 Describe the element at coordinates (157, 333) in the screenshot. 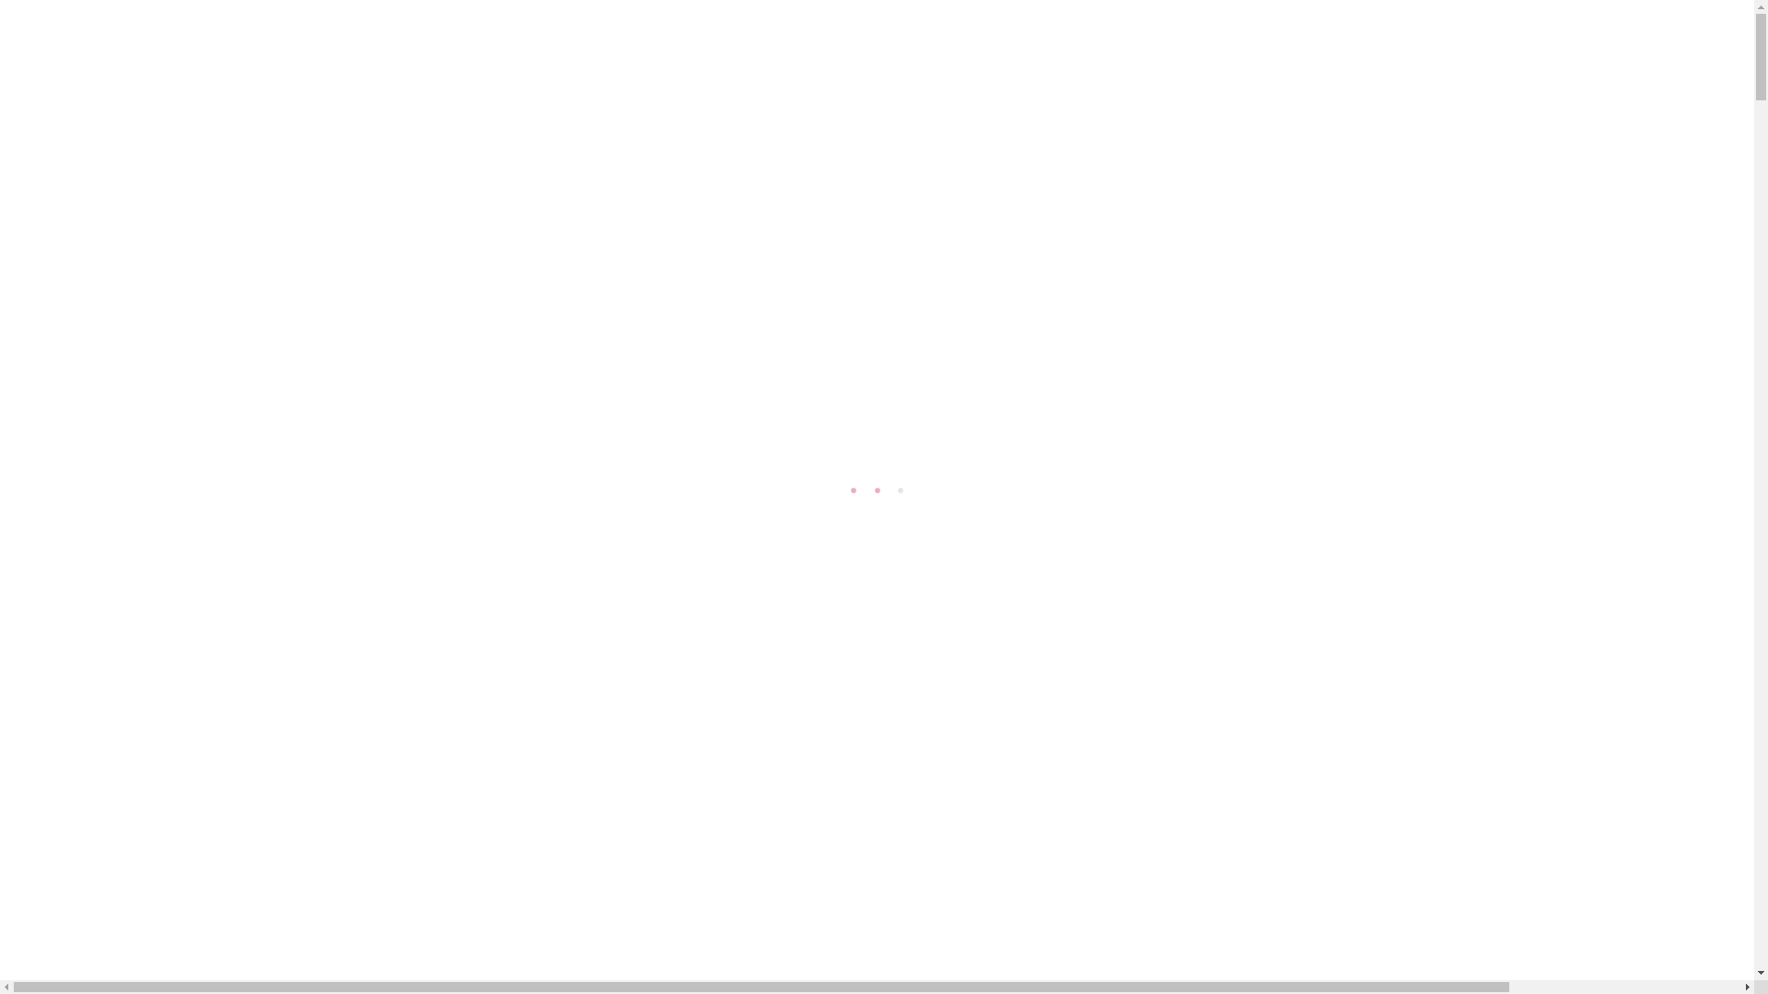

I see `Priznanja i nagrade` at that location.